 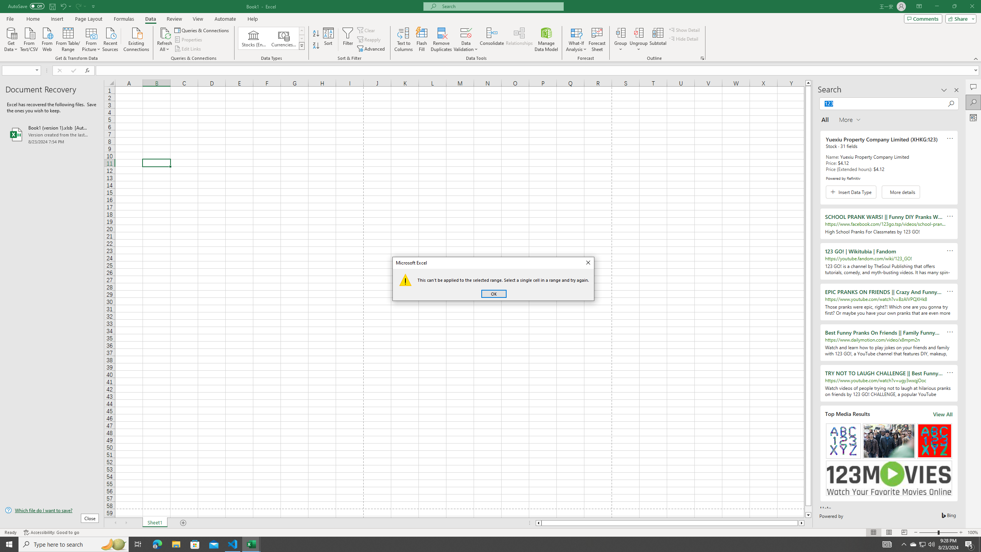 I want to click on Reapply, so click(x=369, y=40).